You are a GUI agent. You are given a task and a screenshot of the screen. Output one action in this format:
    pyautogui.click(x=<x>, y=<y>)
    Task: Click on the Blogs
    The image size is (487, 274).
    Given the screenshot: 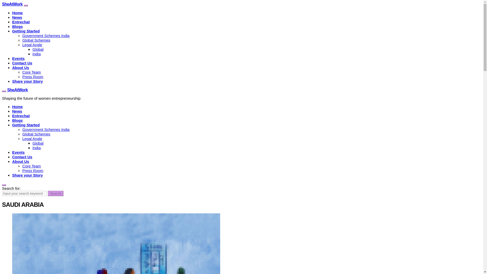 What is the action you would take?
    pyautogui.click(x=18, y=26)
    